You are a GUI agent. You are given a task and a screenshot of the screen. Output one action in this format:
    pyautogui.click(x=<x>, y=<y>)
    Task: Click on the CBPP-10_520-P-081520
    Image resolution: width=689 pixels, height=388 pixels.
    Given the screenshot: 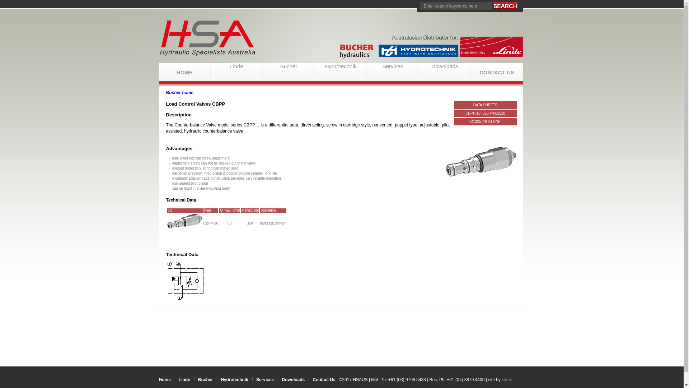 What is the action you would take?
    pyautogui.click(x=485, y=114)
    